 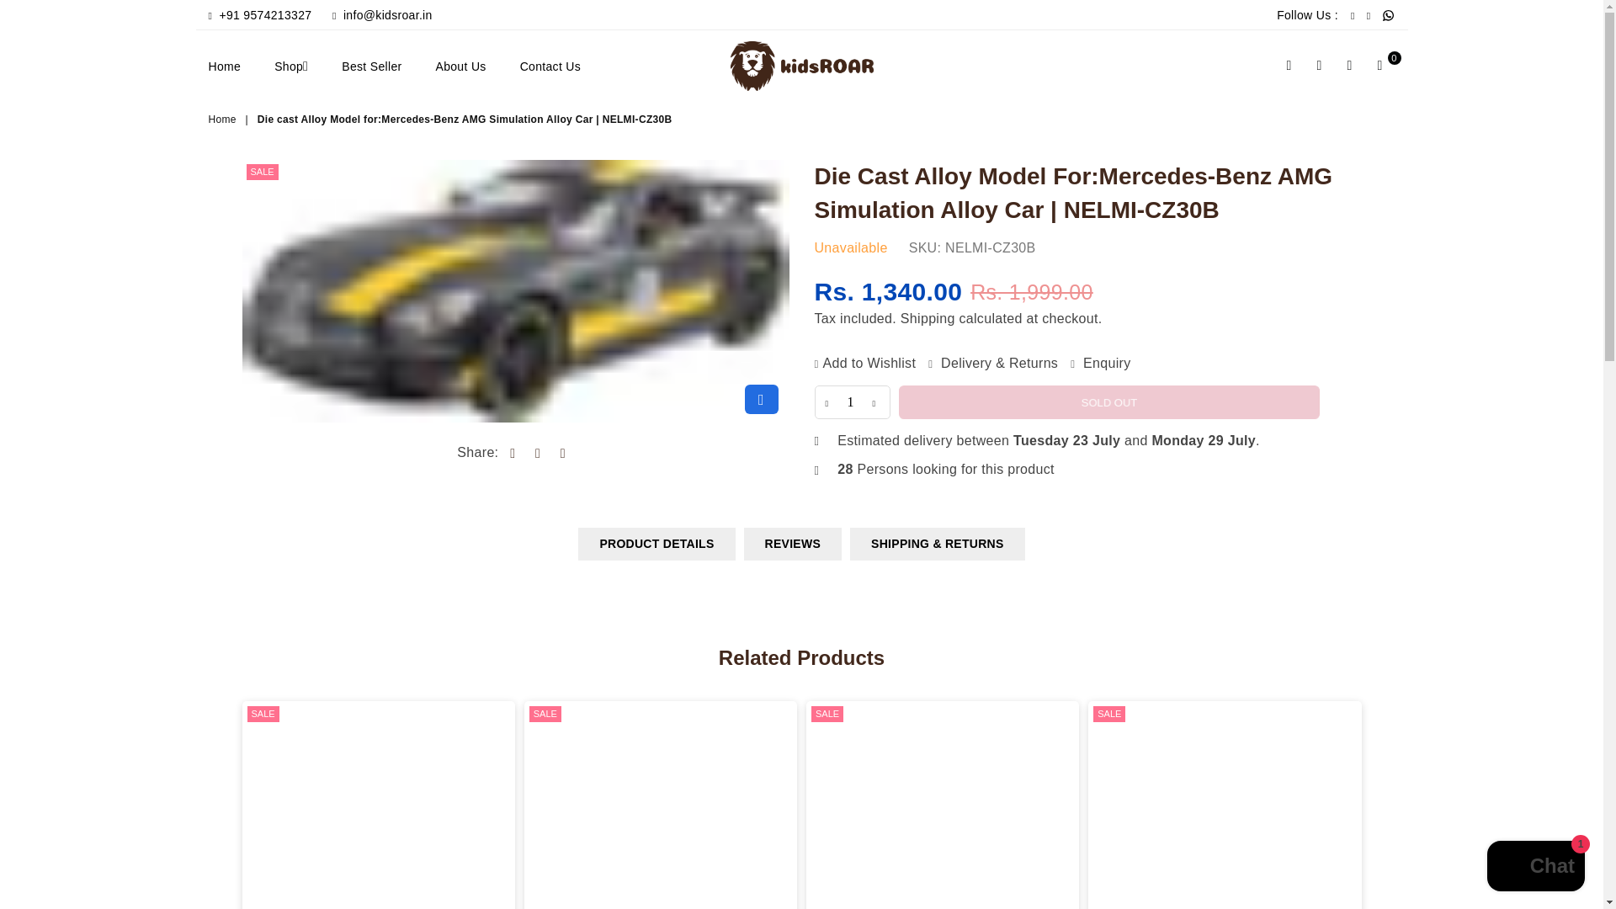 I want to click on Settings, so click(x=1319, y=66).